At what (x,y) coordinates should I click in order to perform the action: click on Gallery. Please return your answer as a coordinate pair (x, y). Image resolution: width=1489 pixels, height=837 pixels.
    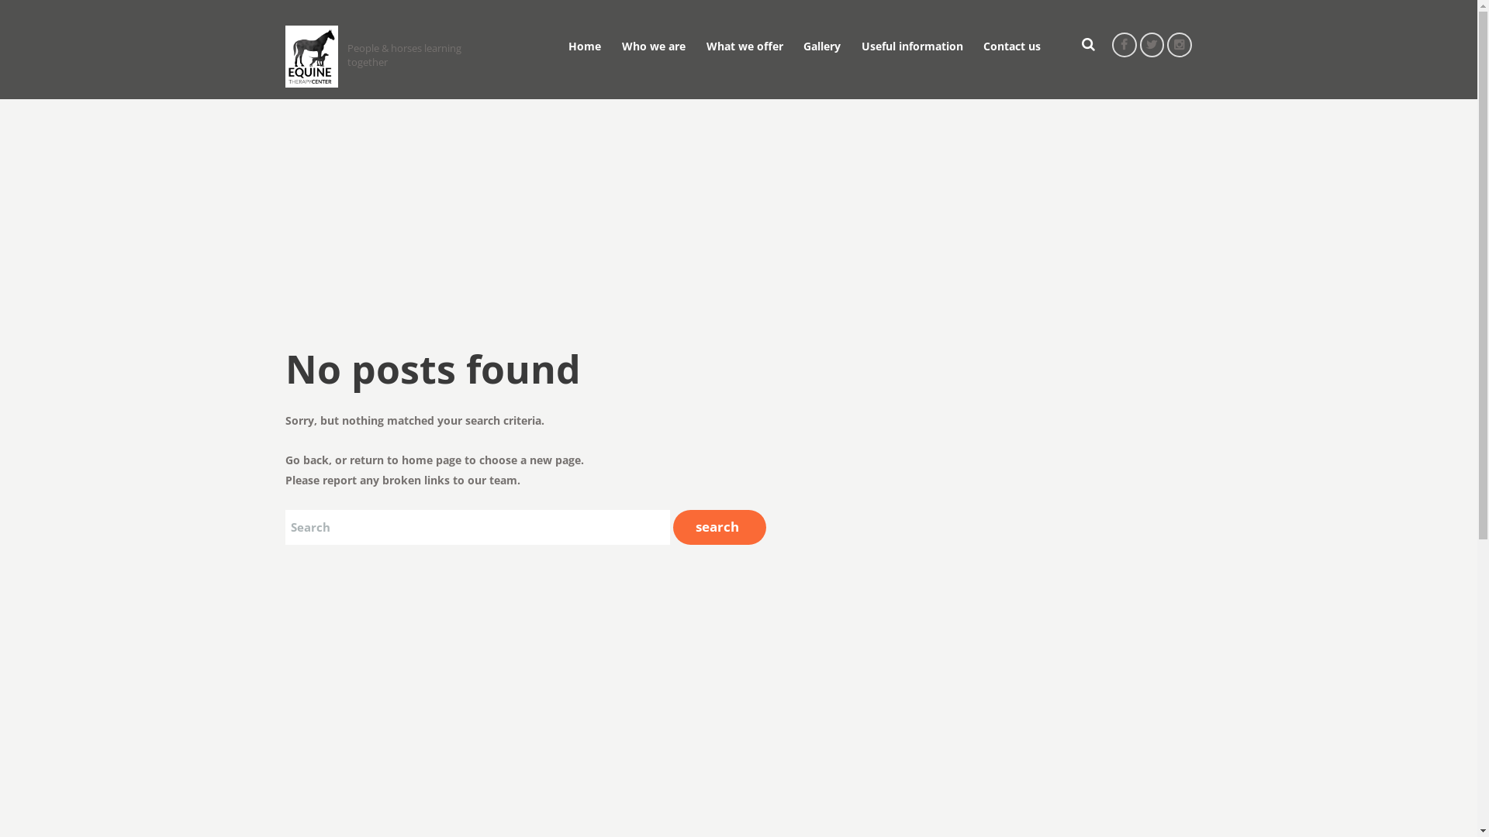
    Looking at the image, I should click on (822, 45).